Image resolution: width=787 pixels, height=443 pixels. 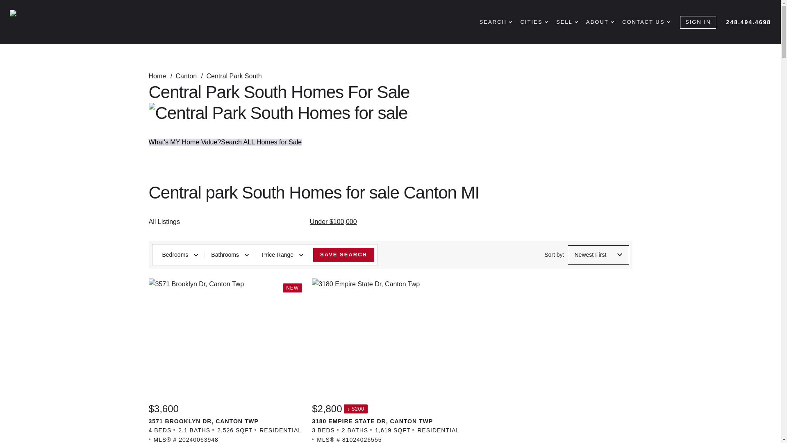 What do you see at coordinates (546, 22) in the screenshot?
I see `DROPDOWN ARROW` at bounding box center [546, 22].